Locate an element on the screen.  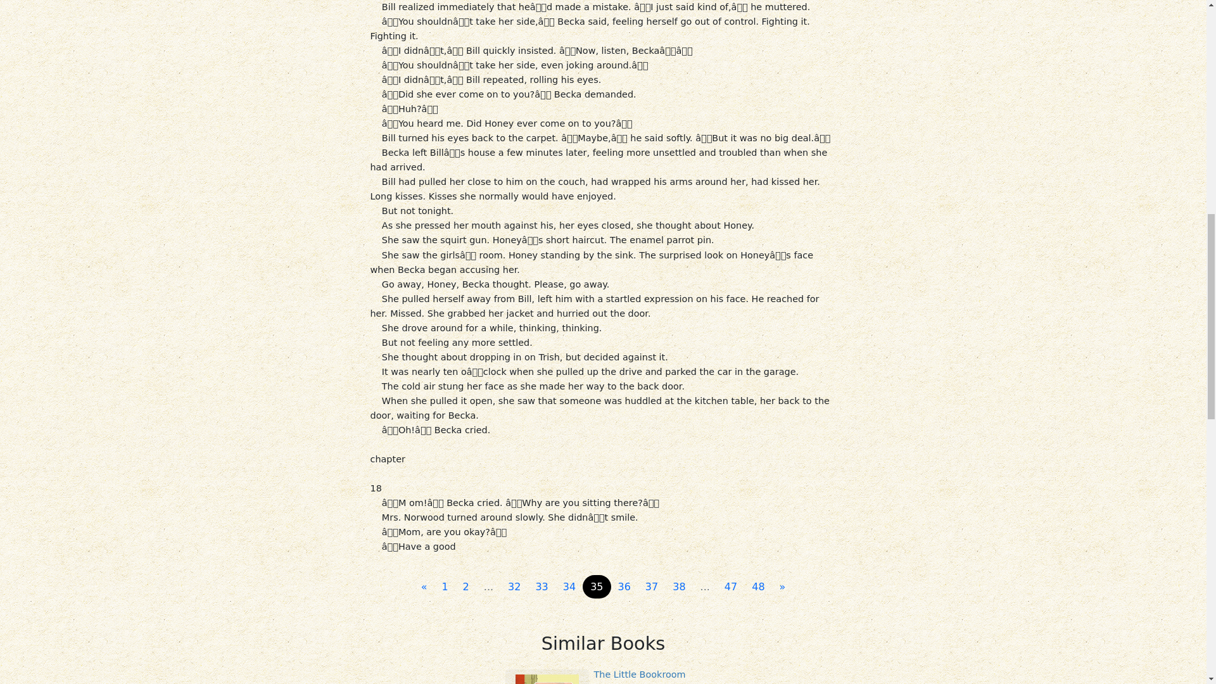
47 is located at coordinates (731, 587).